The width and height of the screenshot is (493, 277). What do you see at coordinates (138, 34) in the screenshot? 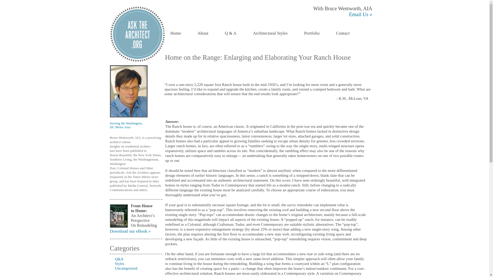
I see `Ask The Architect` at bounding box center [138, 34].